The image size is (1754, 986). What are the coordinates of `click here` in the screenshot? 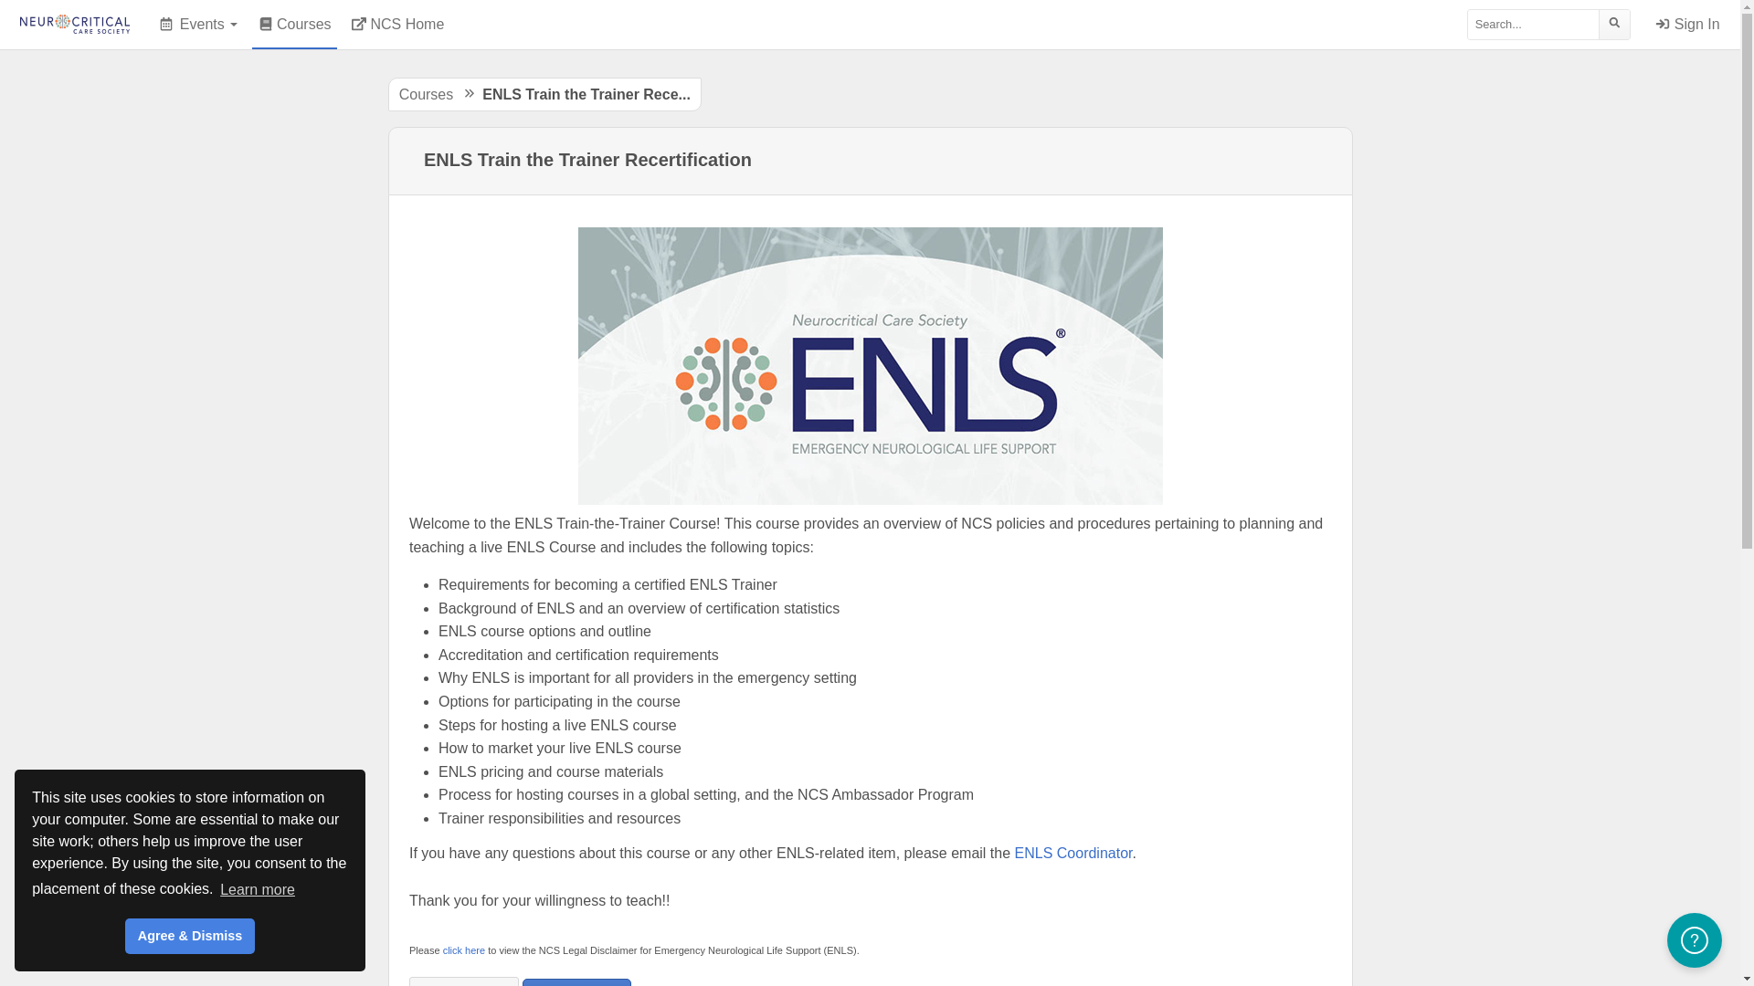 It's located at (464, 949).